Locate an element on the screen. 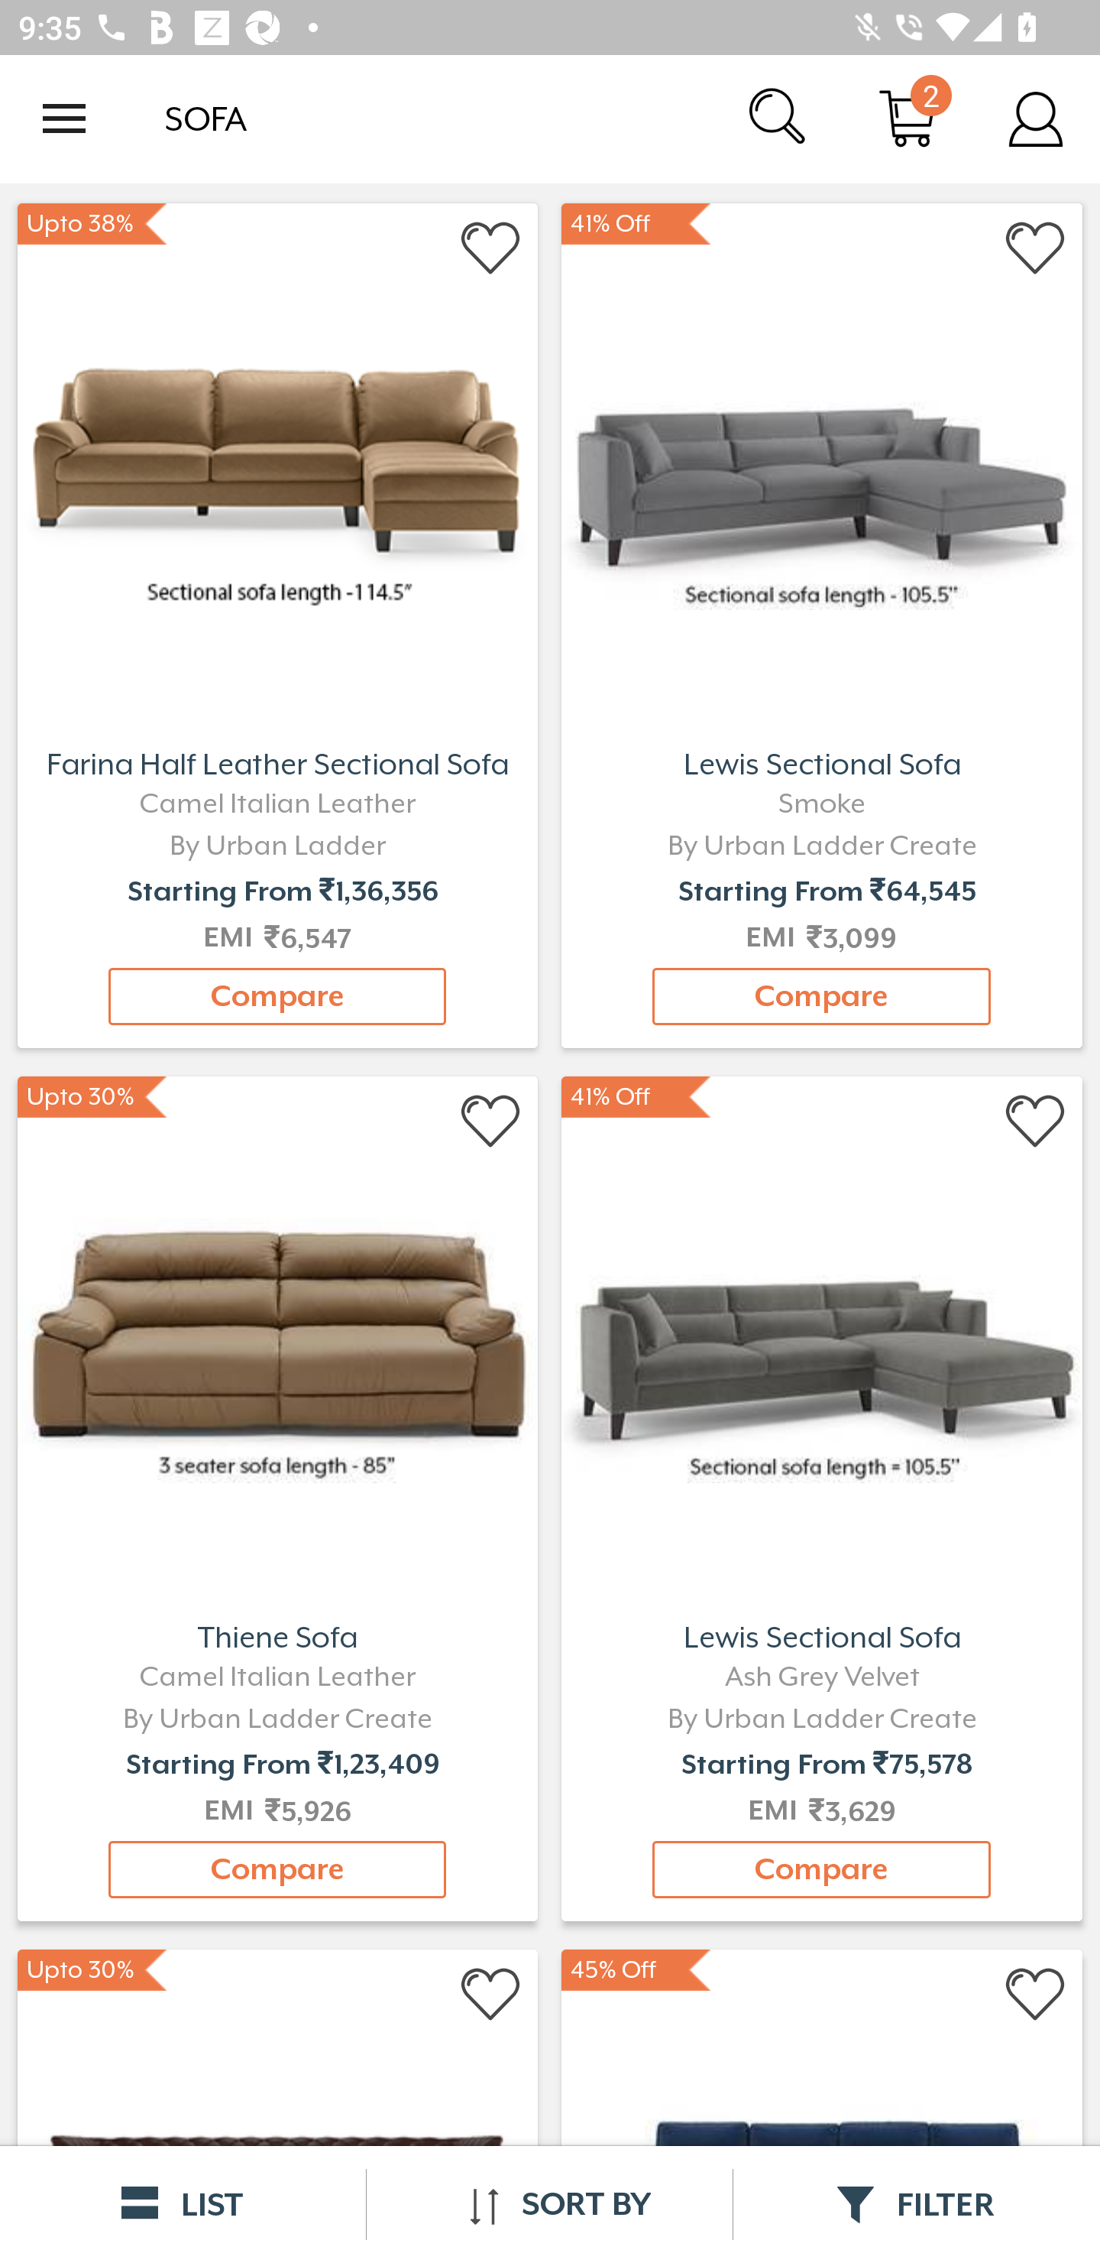 The image size is (1100, 2263).  is located at coordinates (492, 1994).